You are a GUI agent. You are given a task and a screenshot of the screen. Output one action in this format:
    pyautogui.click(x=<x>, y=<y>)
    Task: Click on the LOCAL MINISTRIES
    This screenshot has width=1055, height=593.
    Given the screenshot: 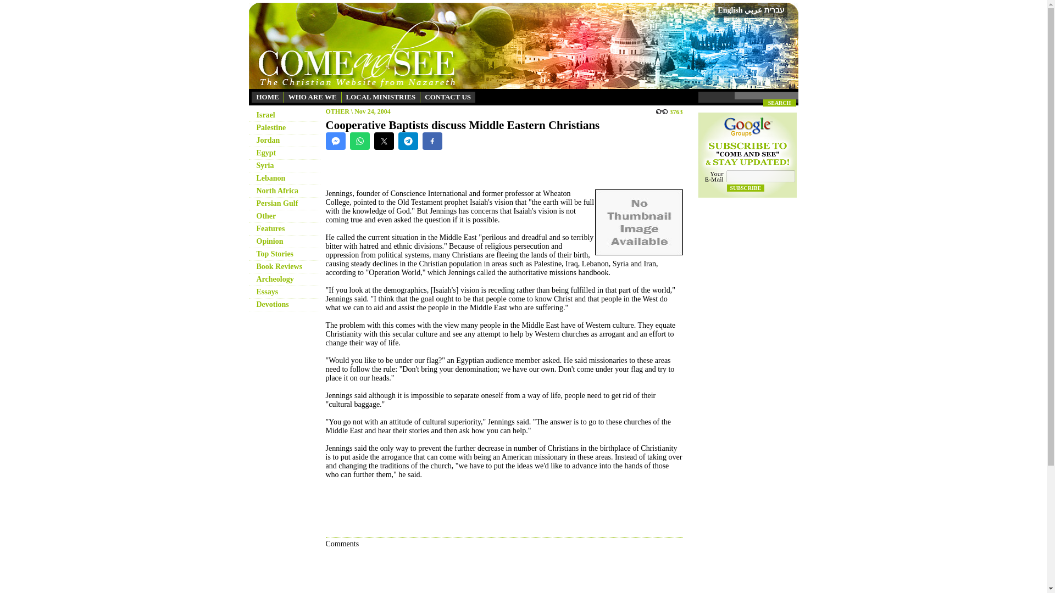 What is the action you would take?
    pyautogui.click(x=381, y=97)
    